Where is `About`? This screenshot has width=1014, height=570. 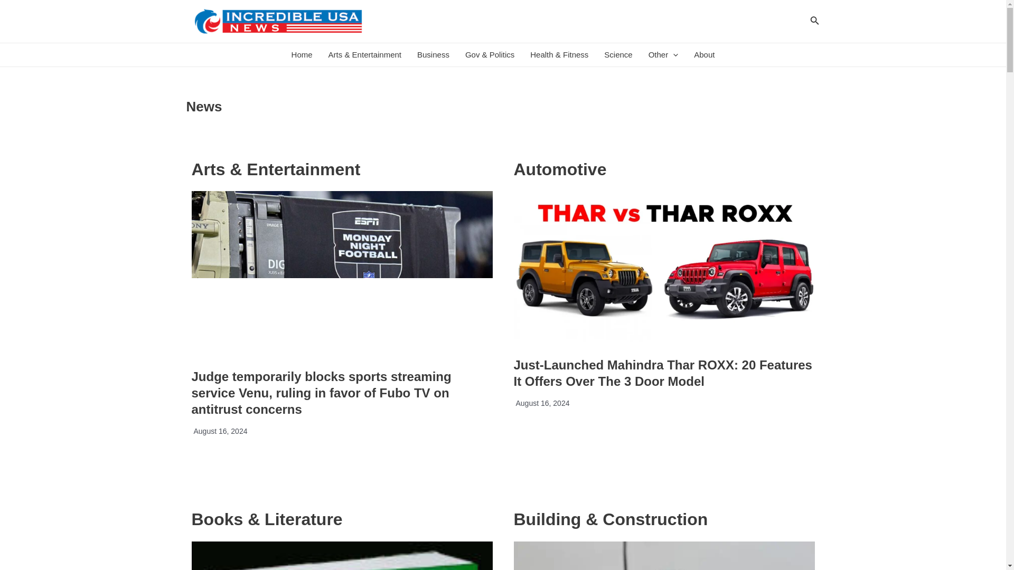 About is located at coordinates (704, 55).